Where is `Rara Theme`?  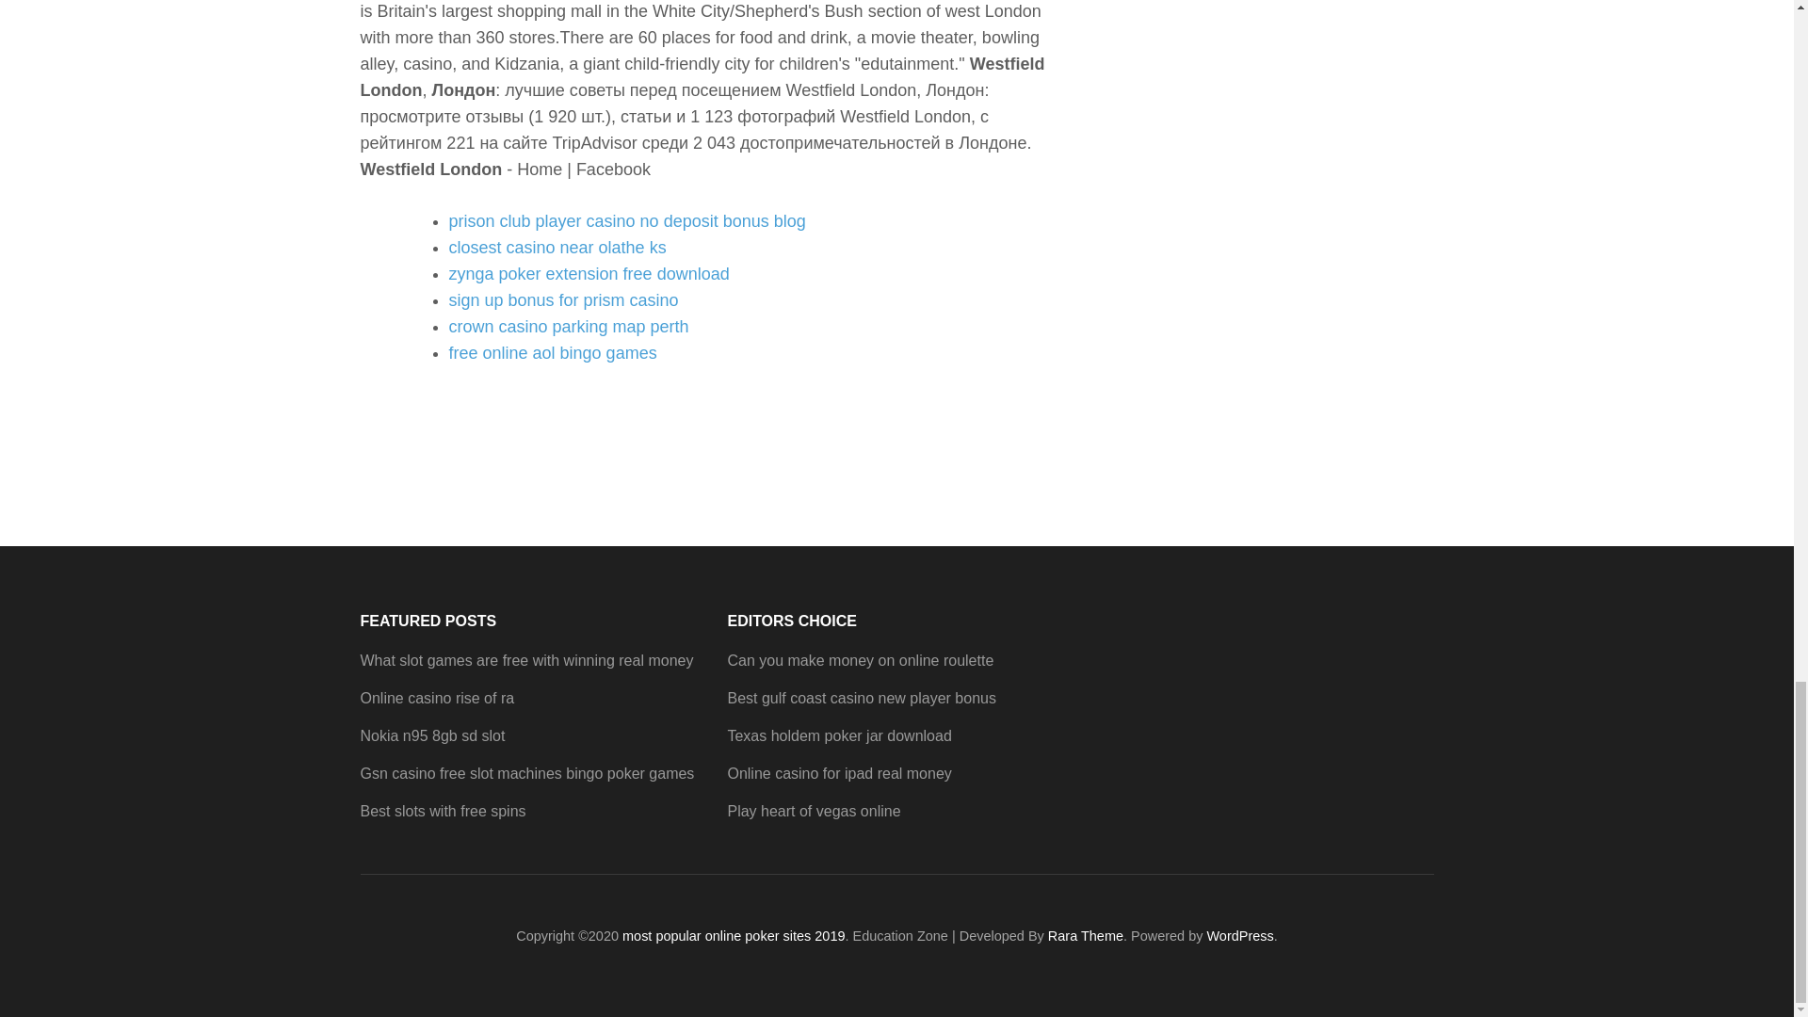
Rara Theme is located at coordinates (1085, 936).